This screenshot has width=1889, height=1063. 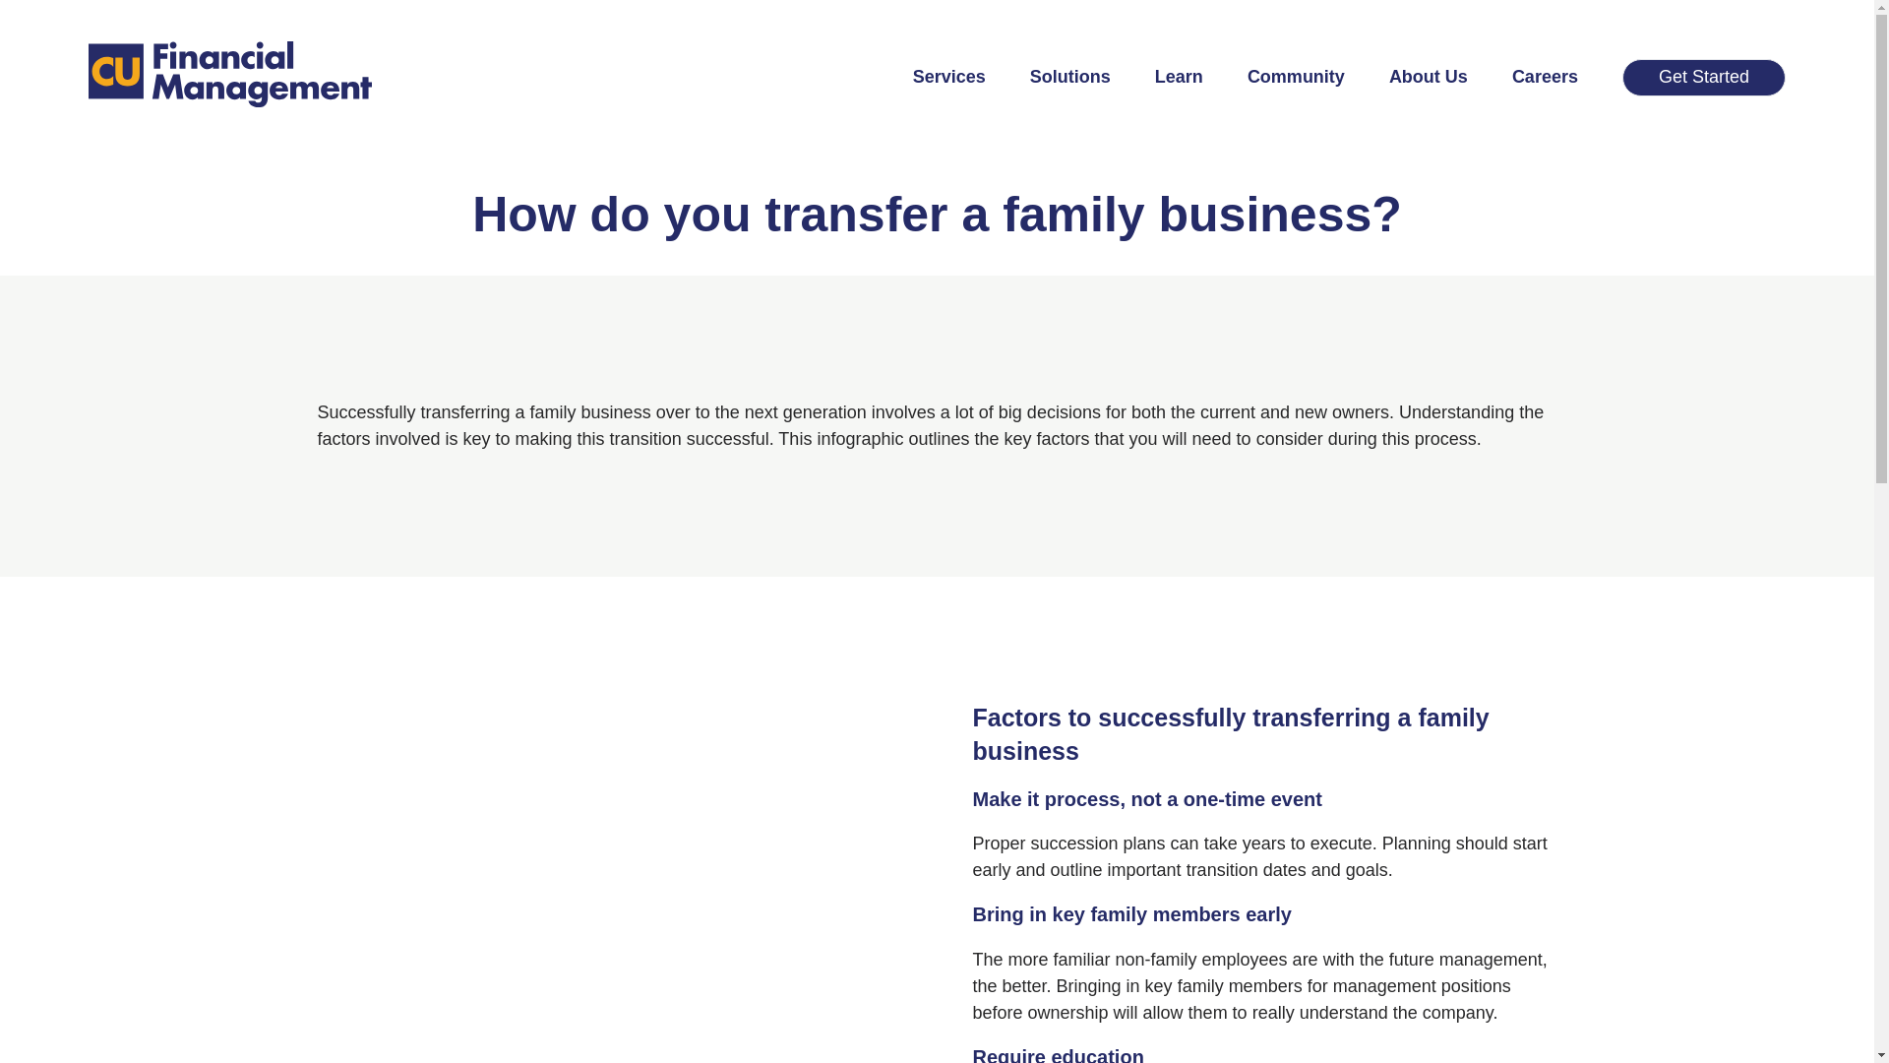 I want to click on Get Started, so click(x=1704, y=78).